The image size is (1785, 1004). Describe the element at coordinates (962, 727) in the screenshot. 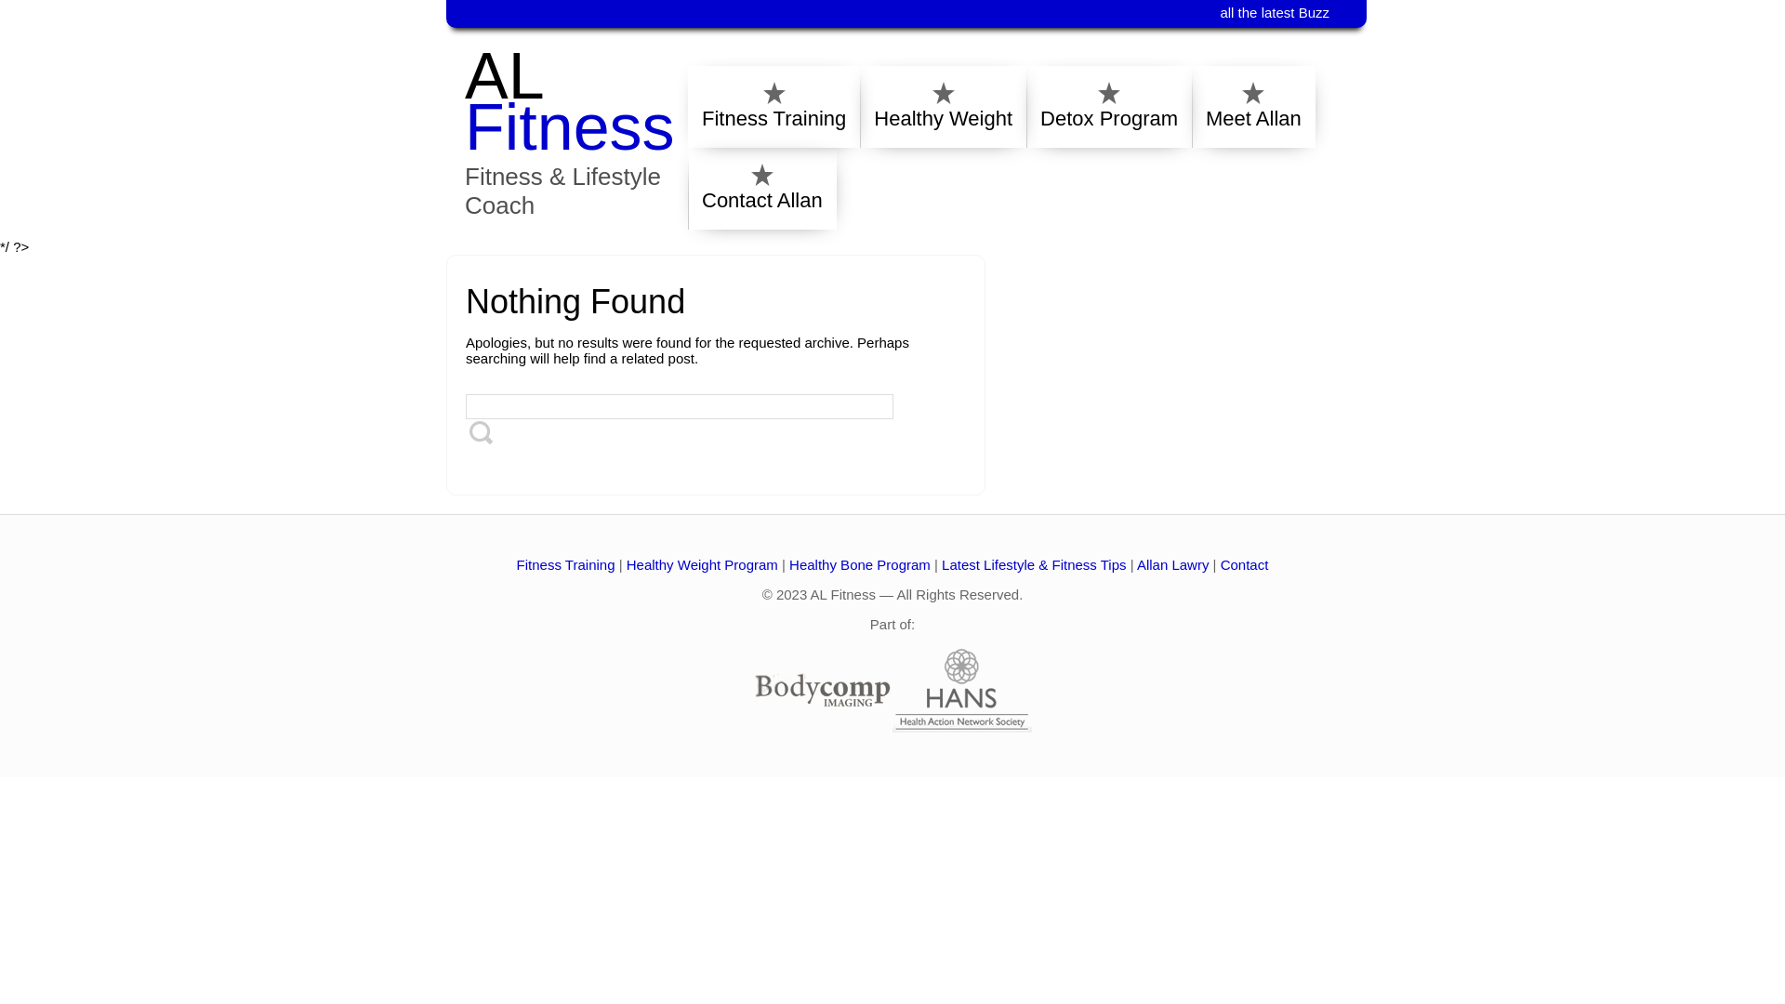

I see `Health Action Network` at that location.